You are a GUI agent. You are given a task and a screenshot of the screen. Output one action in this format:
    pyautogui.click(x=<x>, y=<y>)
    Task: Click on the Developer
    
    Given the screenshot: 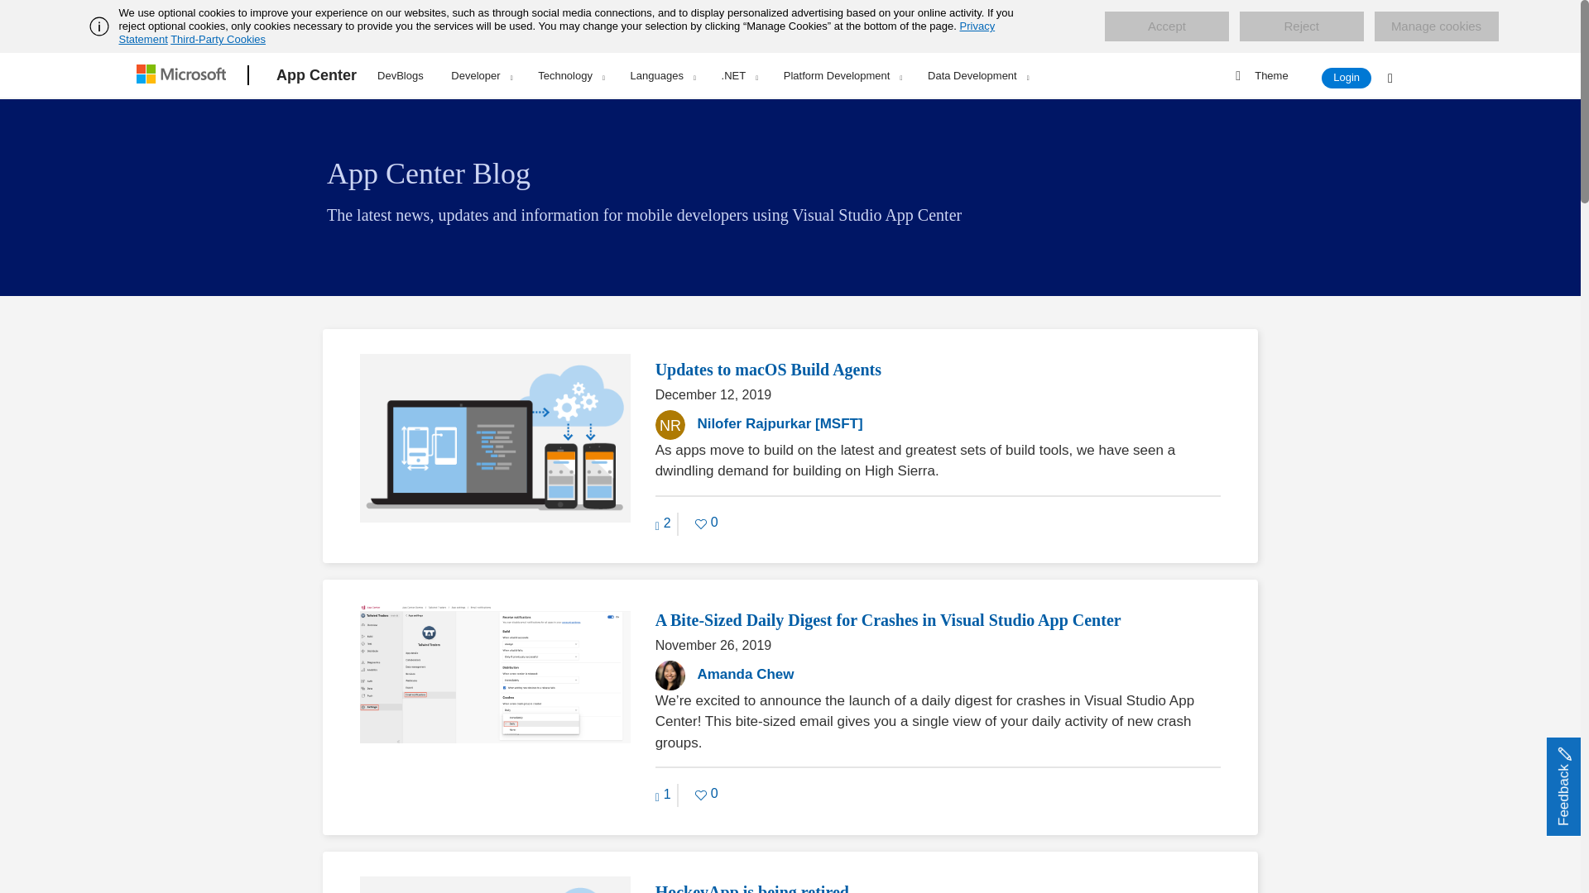 What is the action you would take?
    pyautogui.click(x=482, y=75)
    